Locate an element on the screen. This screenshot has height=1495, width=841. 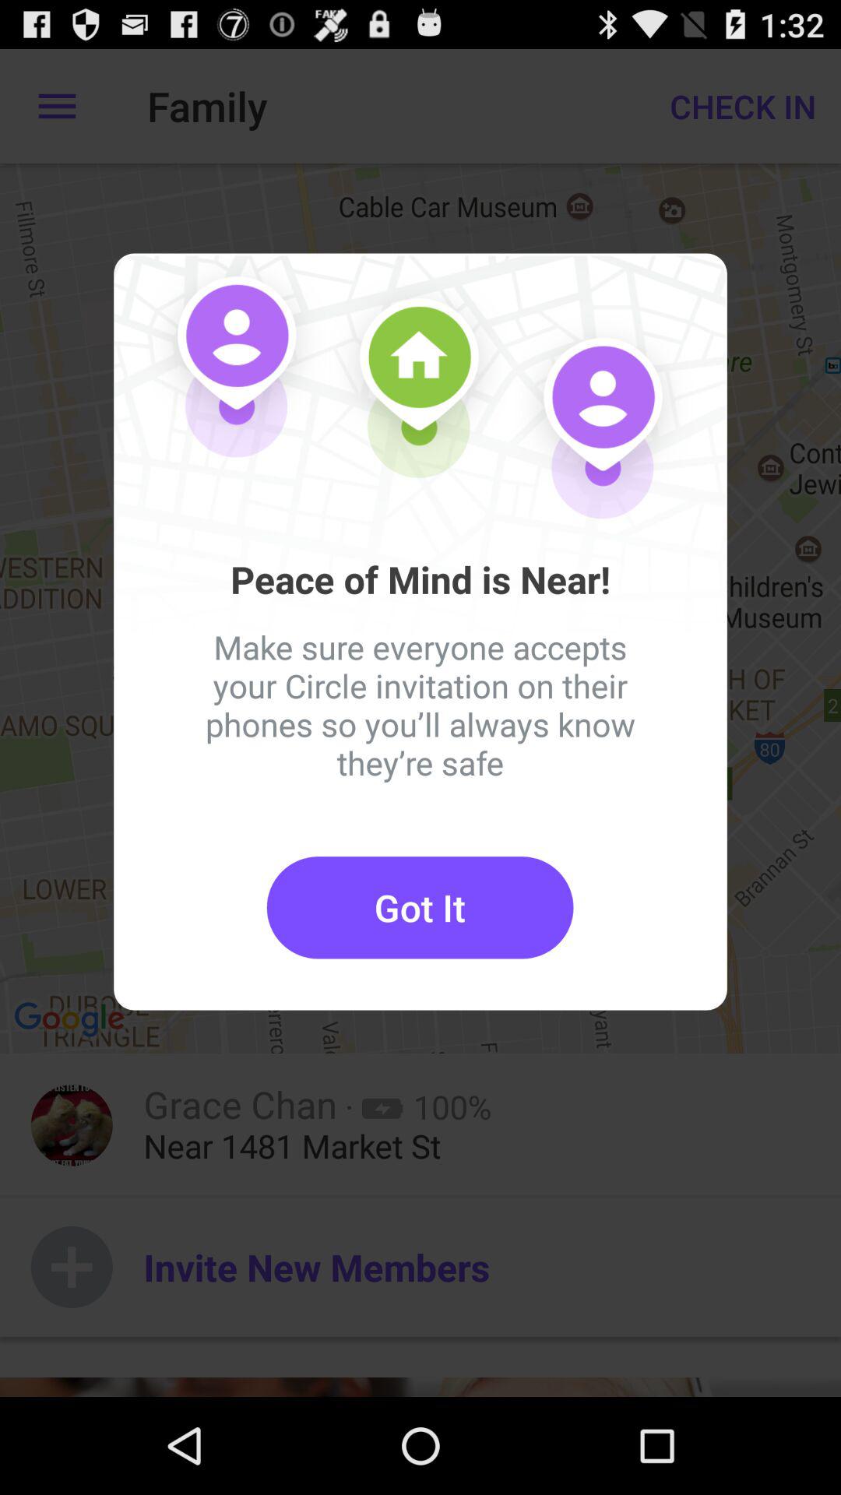
flip until got it item is located at coordinates (420, 908).